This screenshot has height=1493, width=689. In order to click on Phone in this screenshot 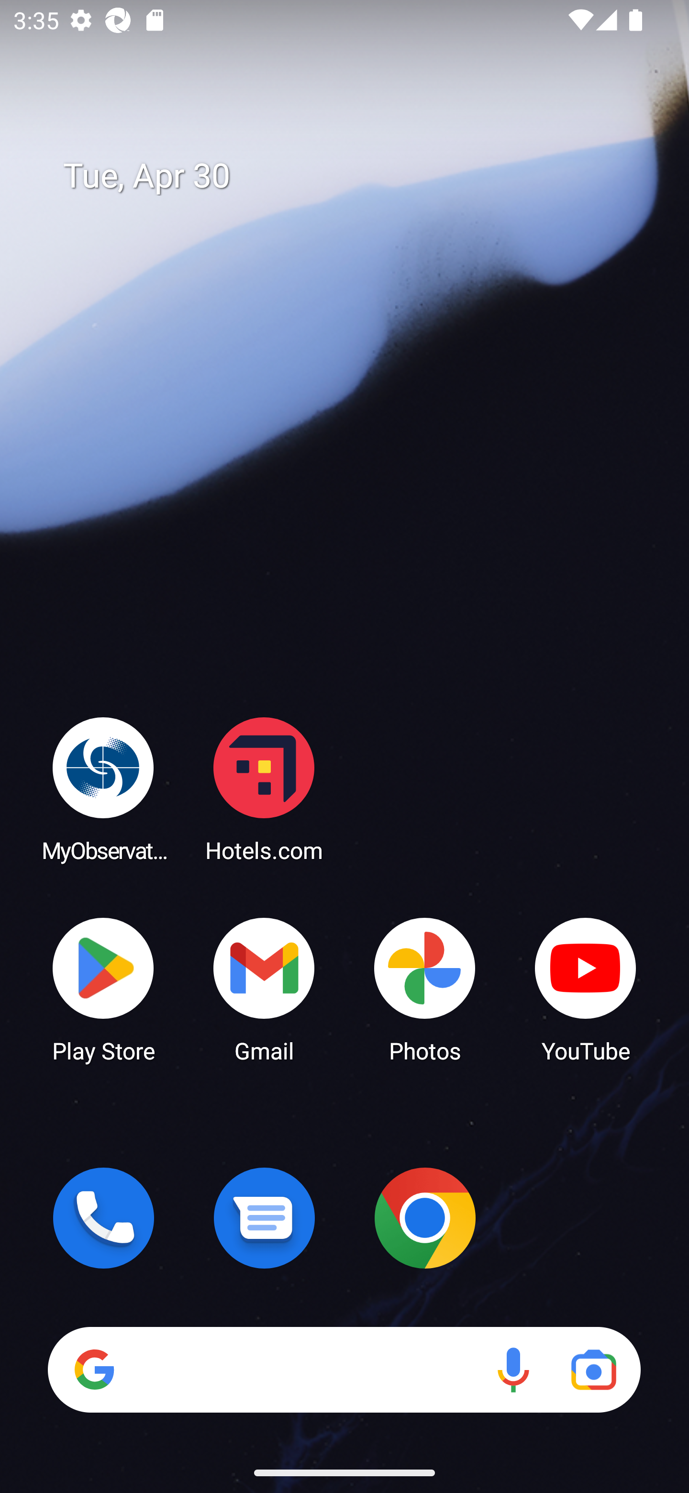, I will do `click(103, 1218)`.